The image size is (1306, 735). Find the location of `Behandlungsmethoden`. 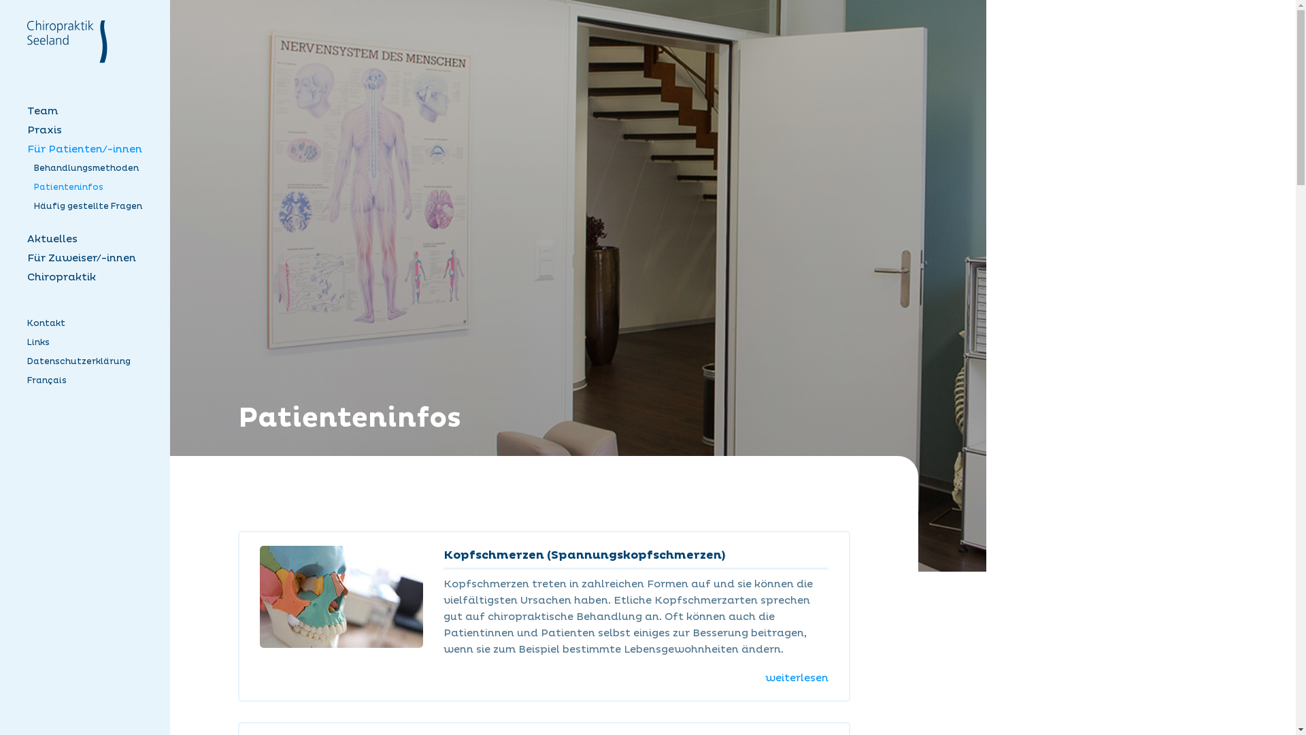

Behandlungsmethoden is located at coordinates (95, 169).